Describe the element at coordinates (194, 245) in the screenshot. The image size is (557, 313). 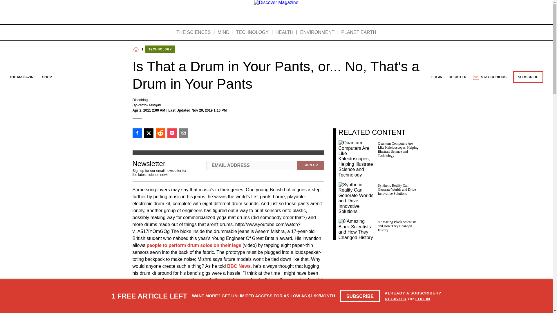
I see `people to perform drum solos on their legs` at that location.